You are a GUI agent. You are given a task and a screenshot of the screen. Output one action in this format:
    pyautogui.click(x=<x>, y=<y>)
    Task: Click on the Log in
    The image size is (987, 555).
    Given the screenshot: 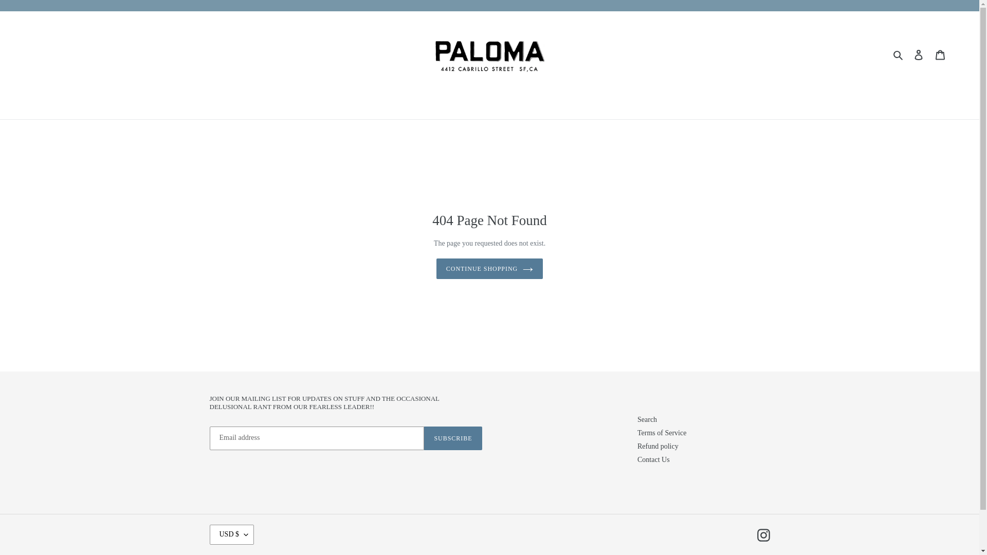 What is the action you would take?
    pyautogui.click(x=919, y=54)
    